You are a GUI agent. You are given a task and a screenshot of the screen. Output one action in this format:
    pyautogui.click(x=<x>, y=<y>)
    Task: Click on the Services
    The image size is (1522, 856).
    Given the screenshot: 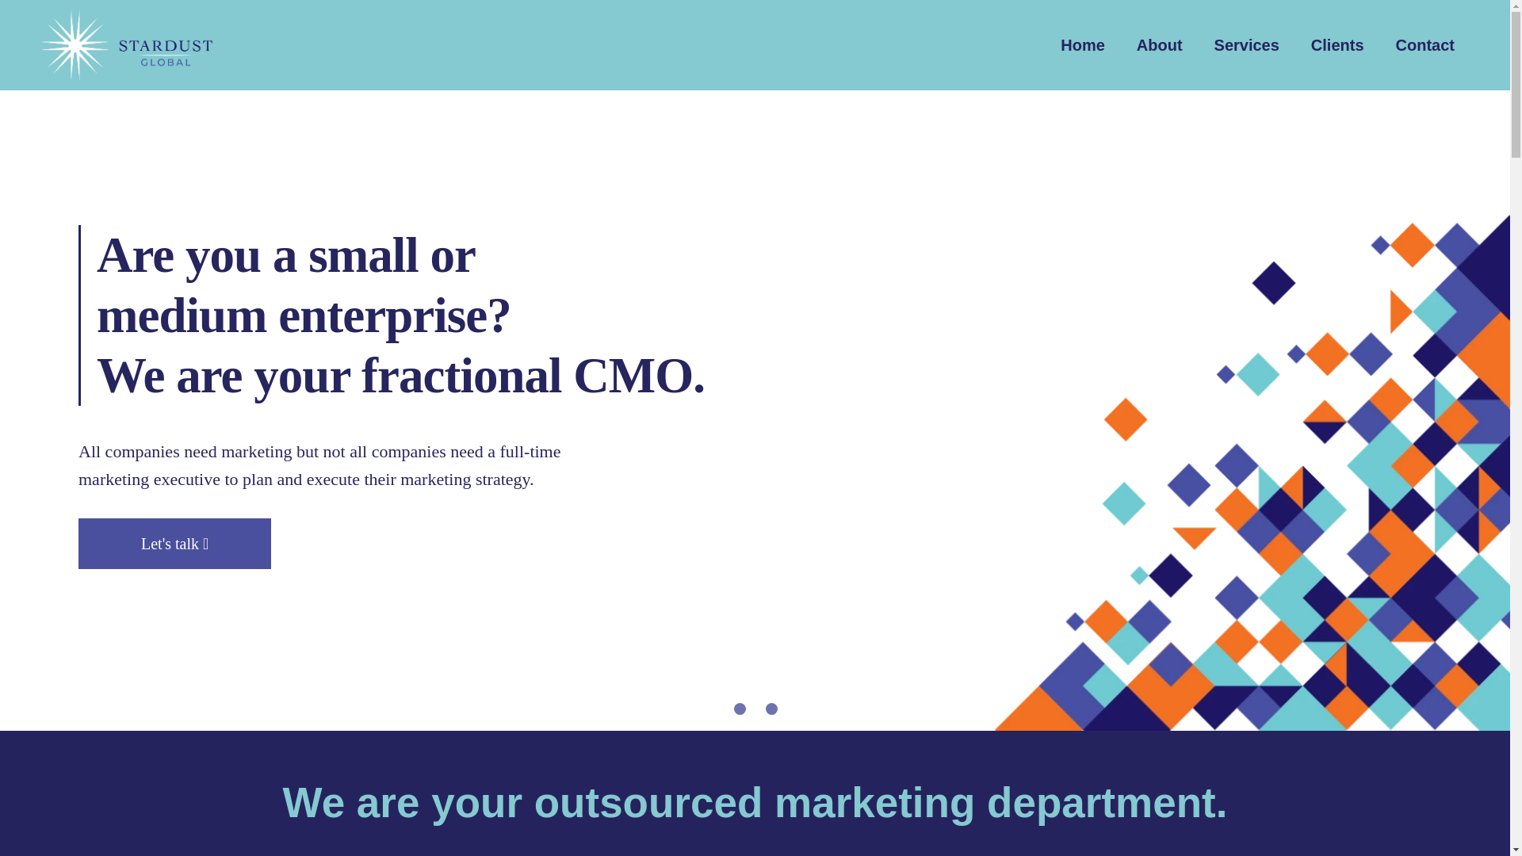 What is the action you would take?
    pyautogui.click(x=1246, y=45)
    